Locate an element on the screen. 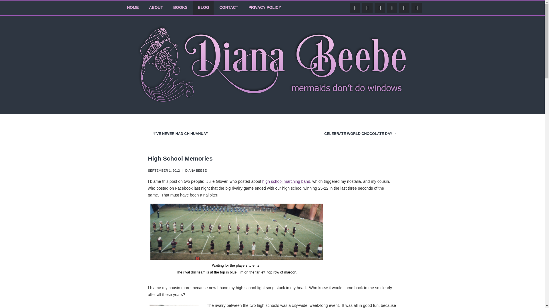 Image resolution: width=549 pixels, height=308 pixels. Author Diana Beebe - Mermaids don't do windows is located at coordinates (272, 101).